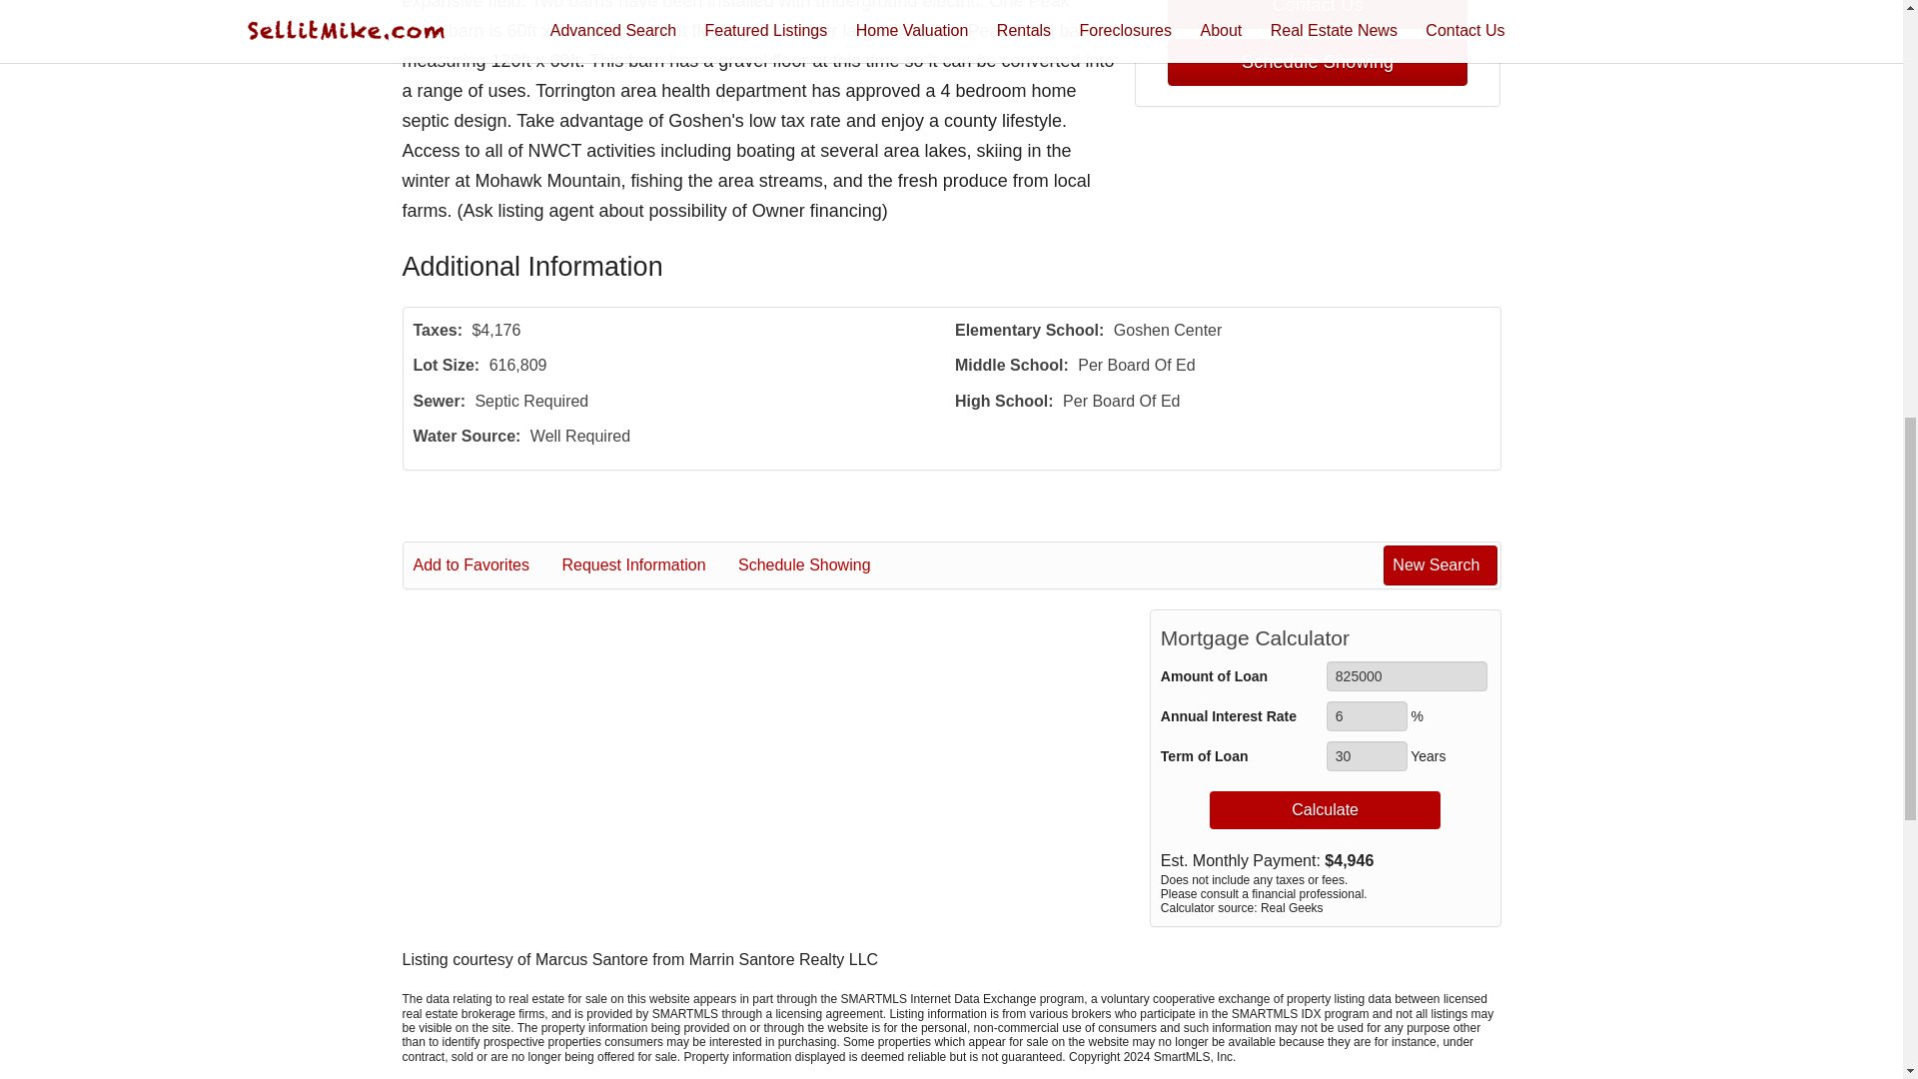 The width and height of the screenshot is (1918, 1079). What do you see at coordinates (1407, 676) in the screenshot?
I see `825000` at bounding box center [1407, 676].